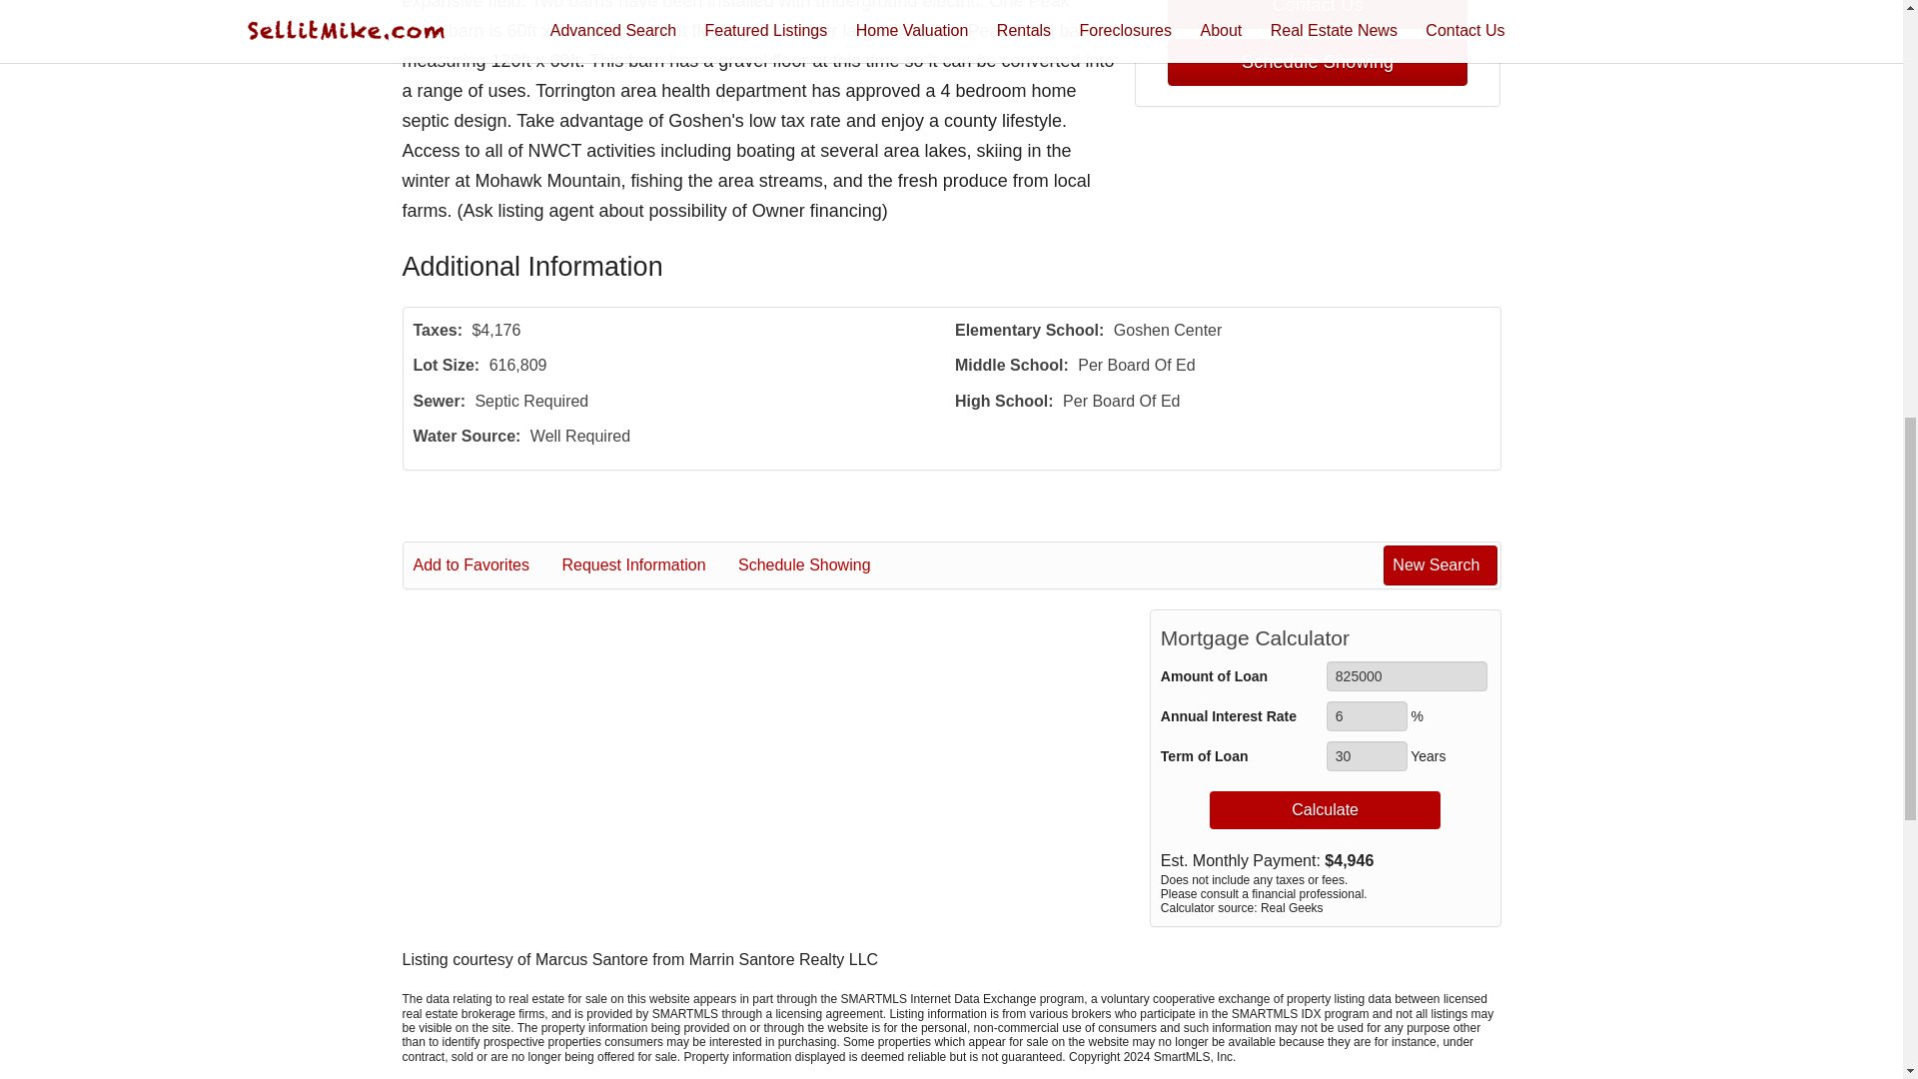 The width and height of the screenshot is (1918, 1079). What do you see at coordinates (1407, 676) in the screenshot?
I see `825000` at bounding box center [1407, 676].